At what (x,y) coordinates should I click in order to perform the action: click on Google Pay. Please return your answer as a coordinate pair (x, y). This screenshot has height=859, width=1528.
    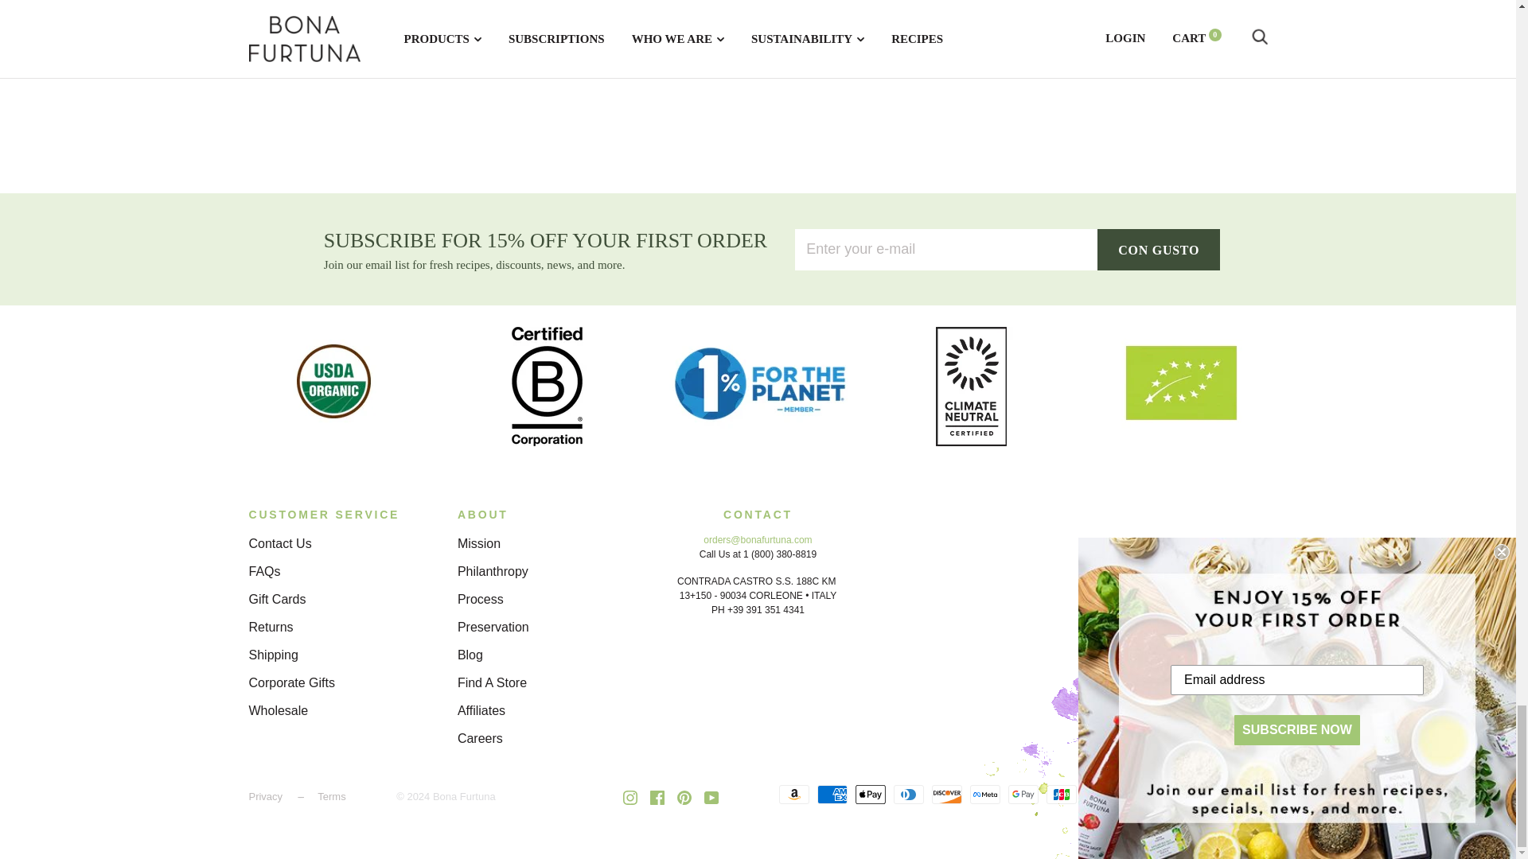
    Looking at the image, I should click on (1022, 794).